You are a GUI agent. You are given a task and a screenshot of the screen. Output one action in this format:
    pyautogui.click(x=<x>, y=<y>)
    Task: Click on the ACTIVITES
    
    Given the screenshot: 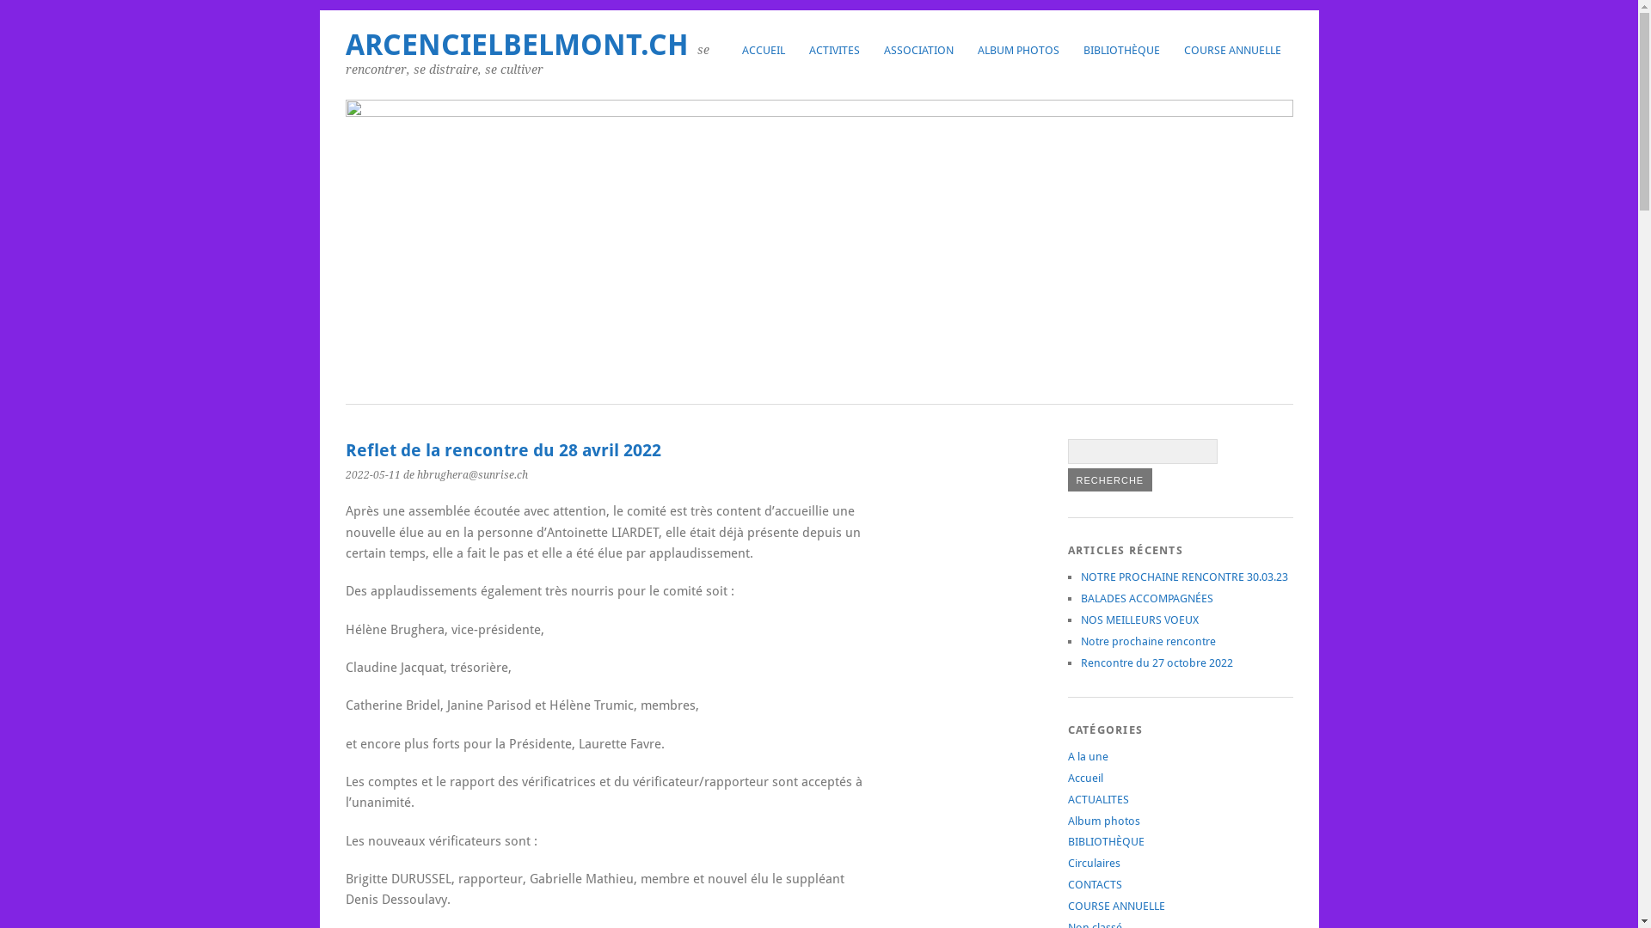 What is the action you would take?
    pyautogui.click(x=834, y=50)
    